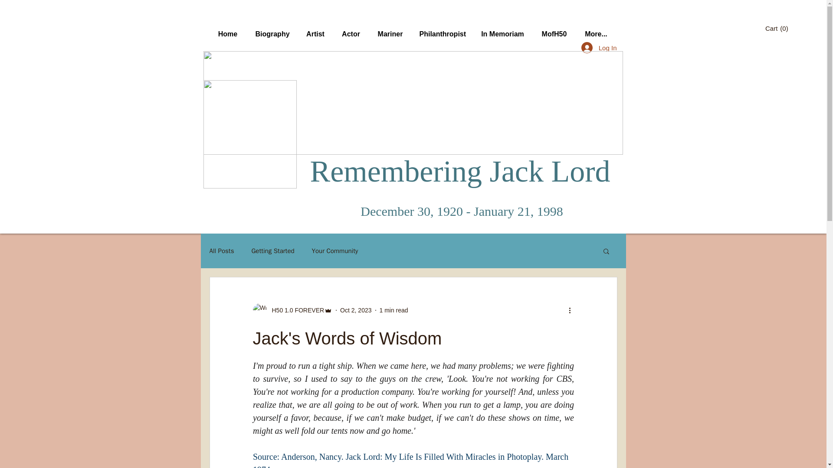 The height and width of the screenshot is (468, 833). Describe the element at coordinates (351, 30) in the screenshot. I see `Actor` at that location.